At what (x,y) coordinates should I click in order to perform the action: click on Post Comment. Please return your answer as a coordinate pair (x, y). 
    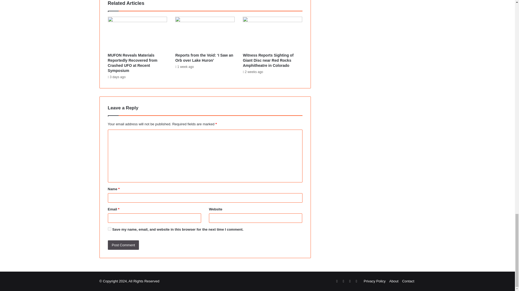
    Looking at the image, I should click on (123, 245).